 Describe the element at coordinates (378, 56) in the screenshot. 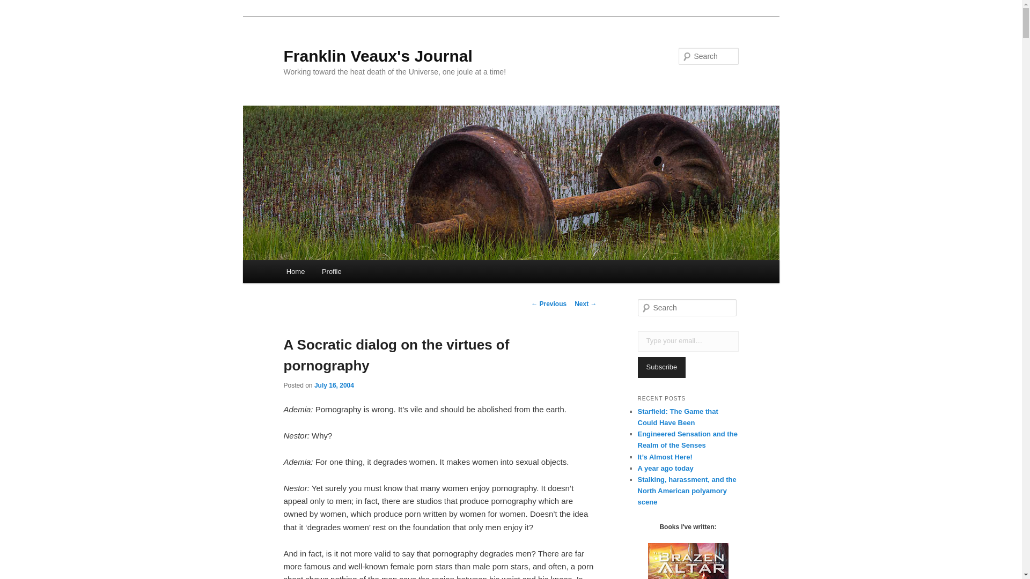

I see `Franklin Veaux's Journal` at that location.